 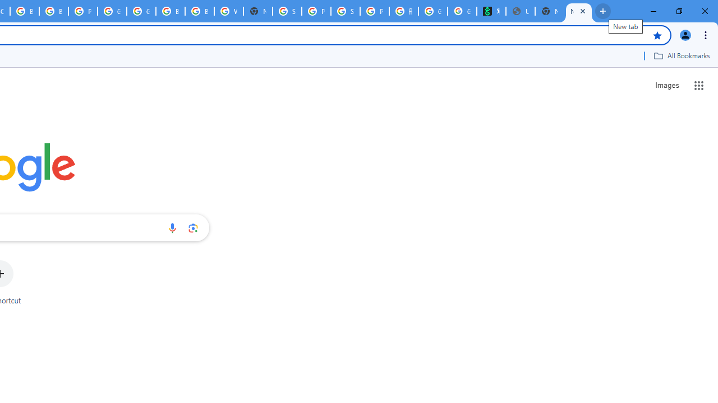 What do you see at coordinates (112, 11) in the screenshot?
I see `Google Cloud Platform` at bounding box center [112, 11].